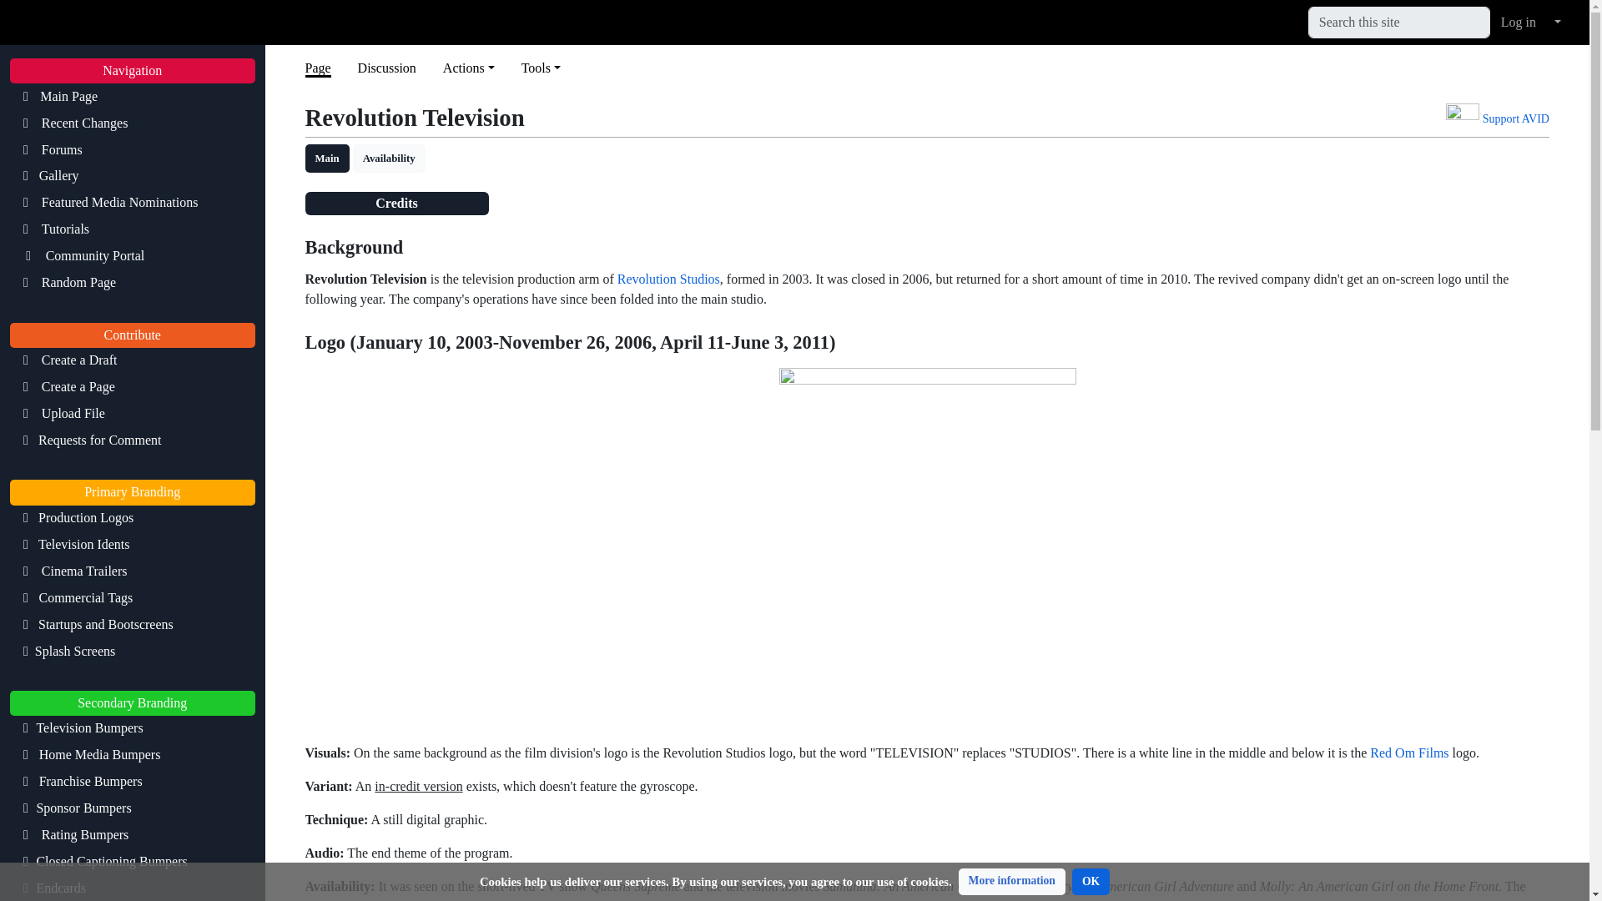  I want to click on Gallery, so click(132, 175).